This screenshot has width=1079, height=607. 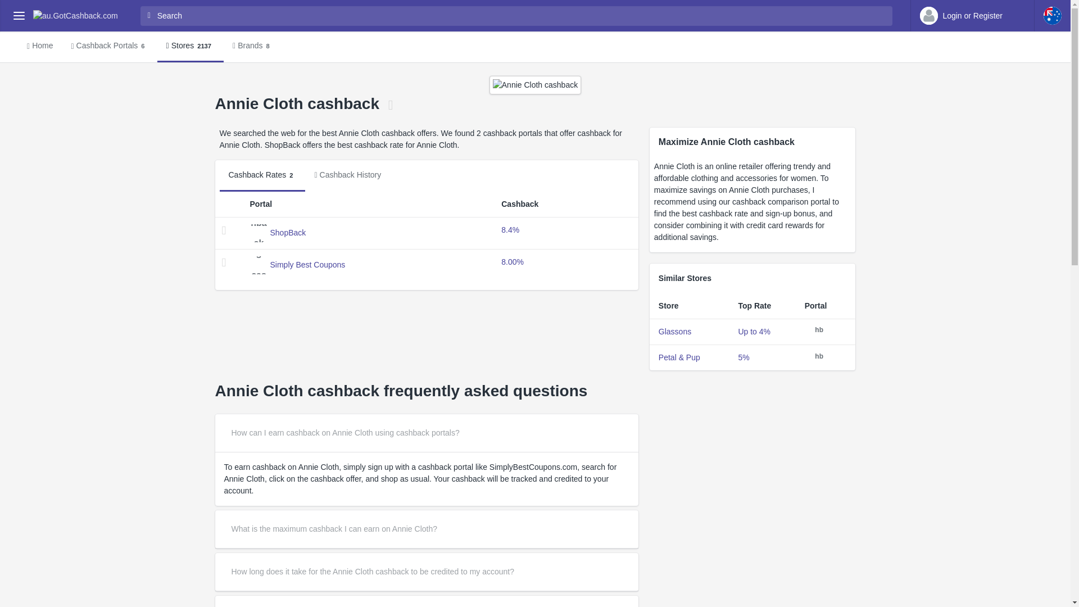 What do you see at coordinates (347, 176) in the screenshot?
I see `Stores2137` at bounding box center [347, 176].